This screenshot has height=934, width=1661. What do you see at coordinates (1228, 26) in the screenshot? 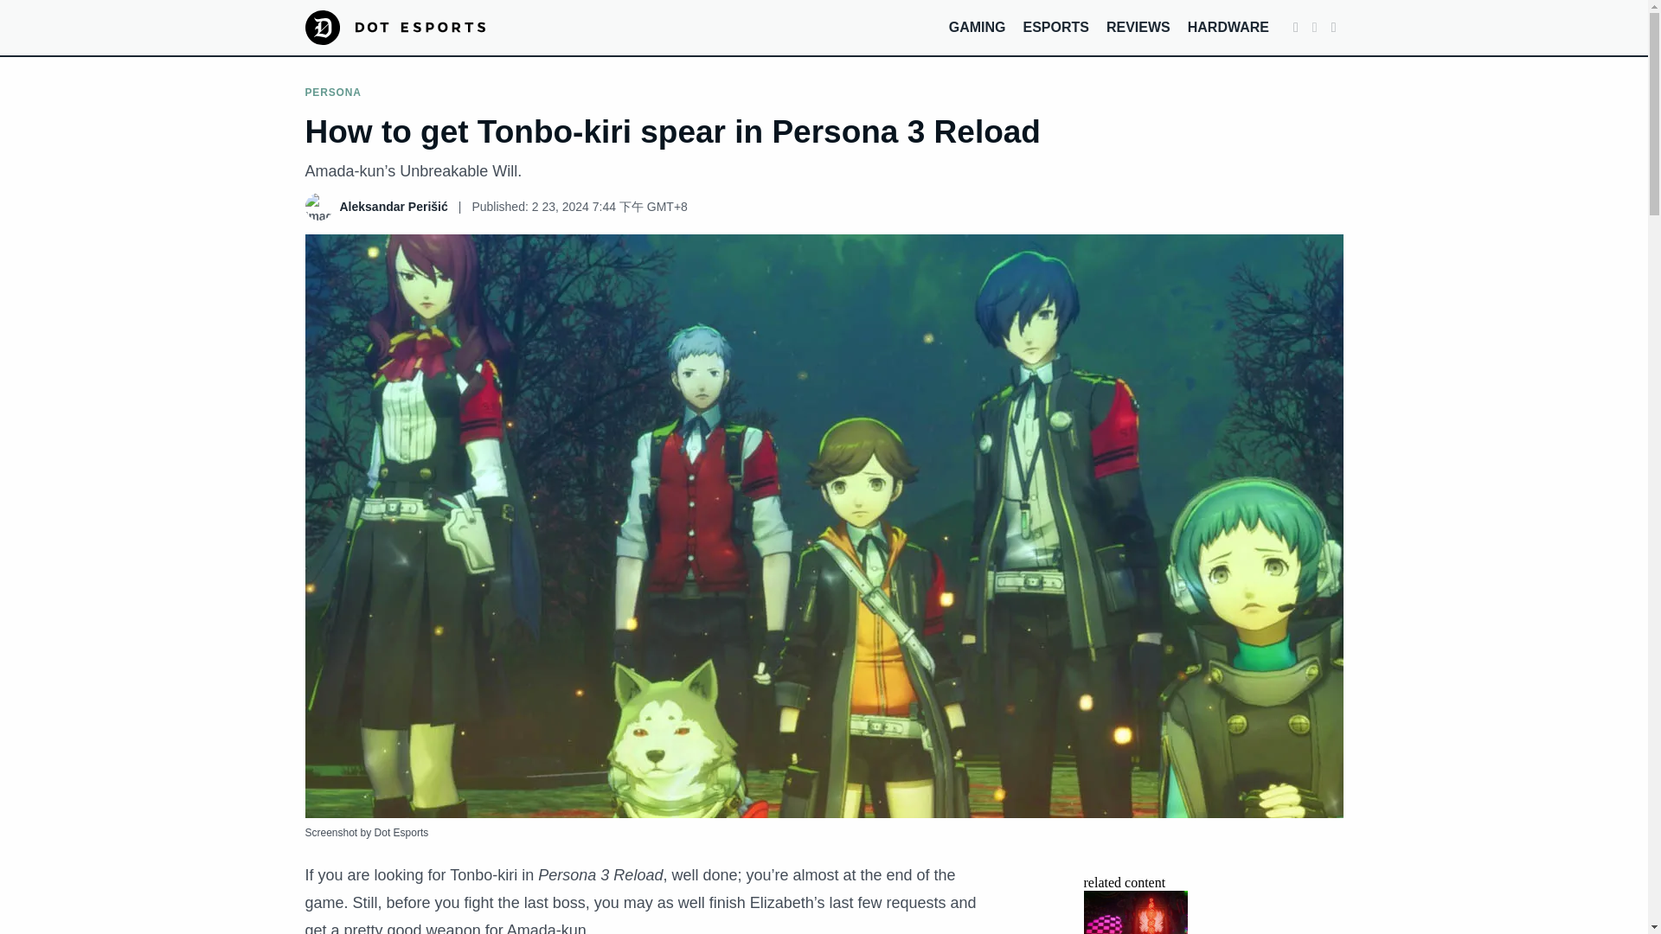
I see `HARDWARE` at bounding box center [1228, 26].